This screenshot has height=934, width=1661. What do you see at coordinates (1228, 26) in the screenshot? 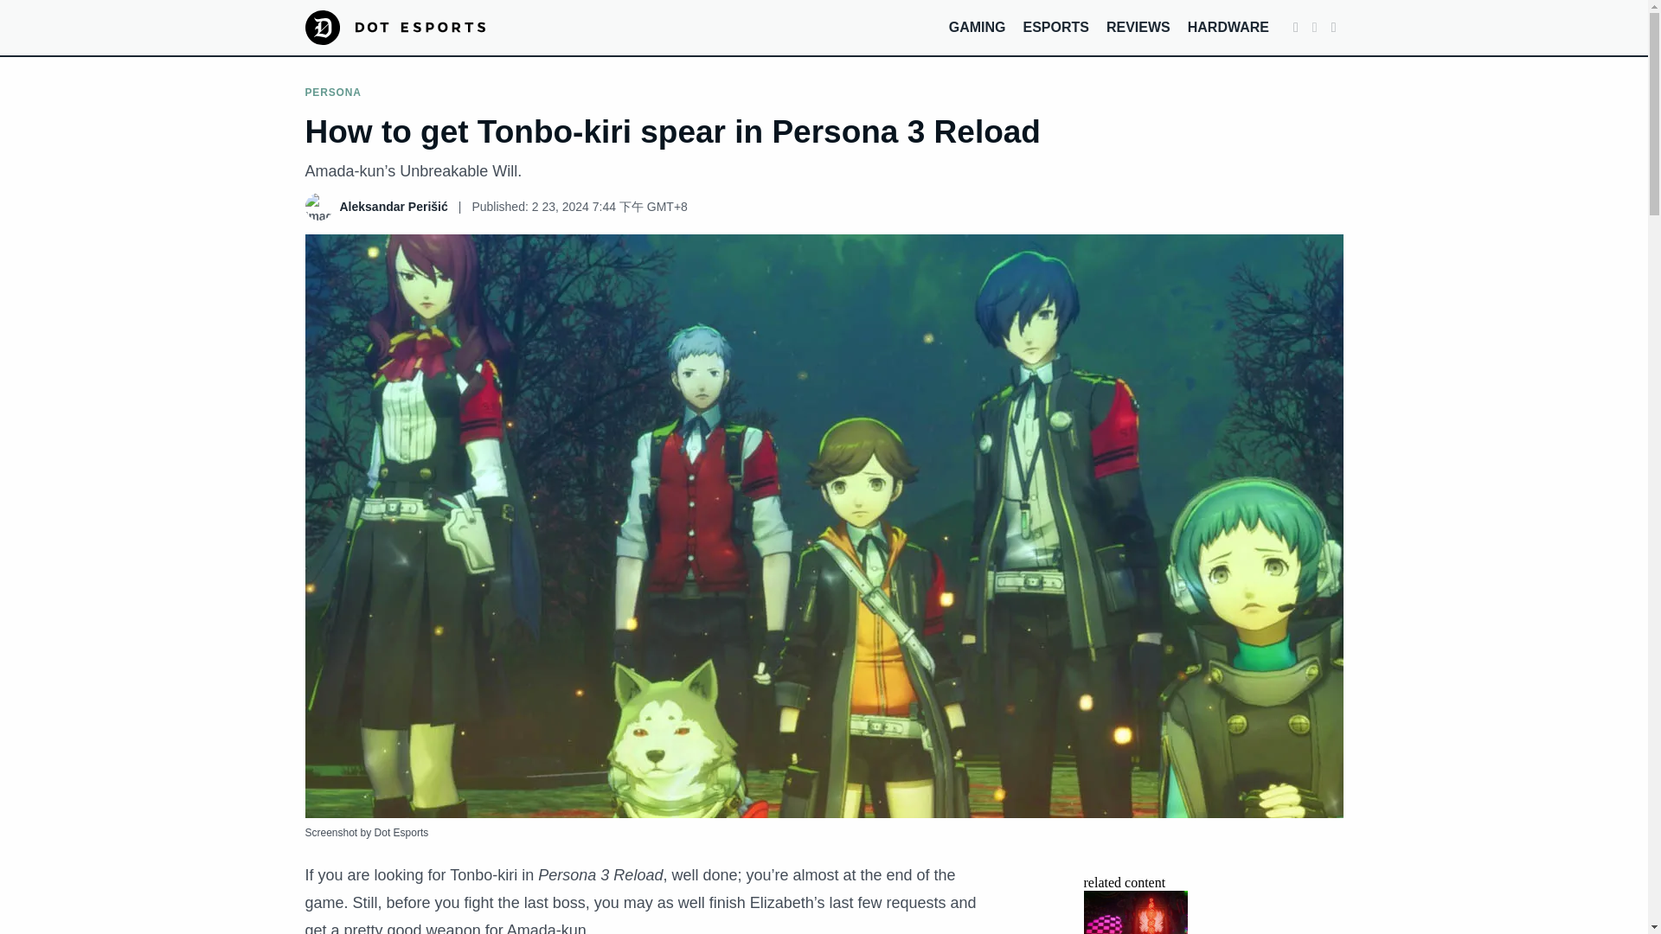
I see `HARDWARE` at bounding box center [1228, 26].